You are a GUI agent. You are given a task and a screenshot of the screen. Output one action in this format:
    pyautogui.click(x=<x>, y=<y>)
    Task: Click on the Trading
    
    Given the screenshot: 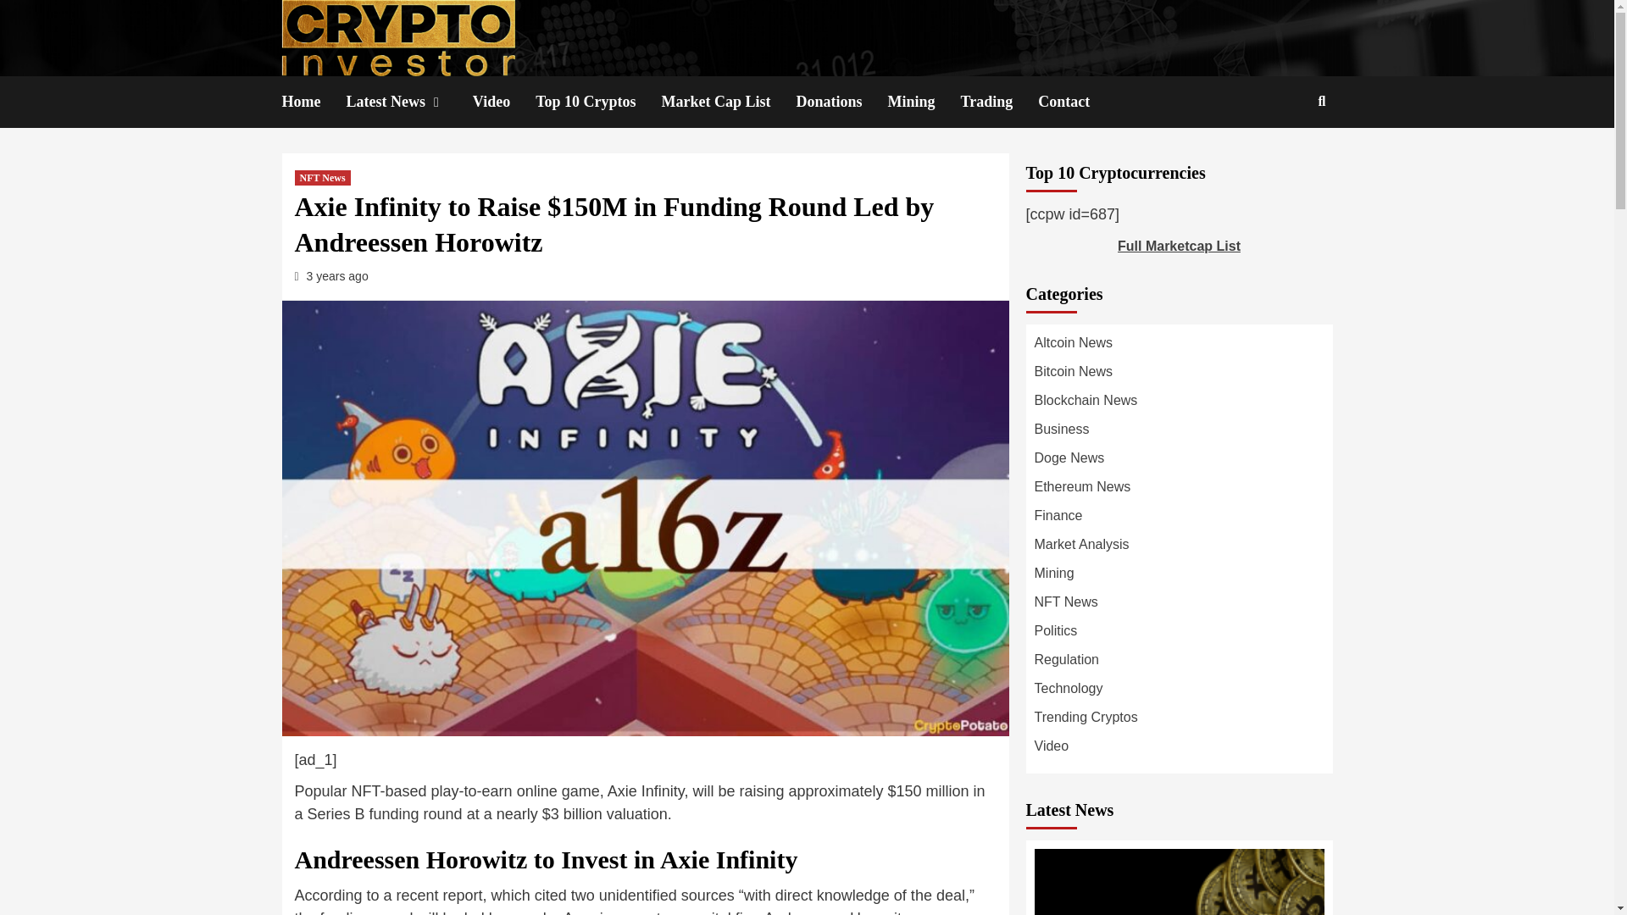 What is the action you would take?
    pyautogui.click(x=1000, y=102)
    